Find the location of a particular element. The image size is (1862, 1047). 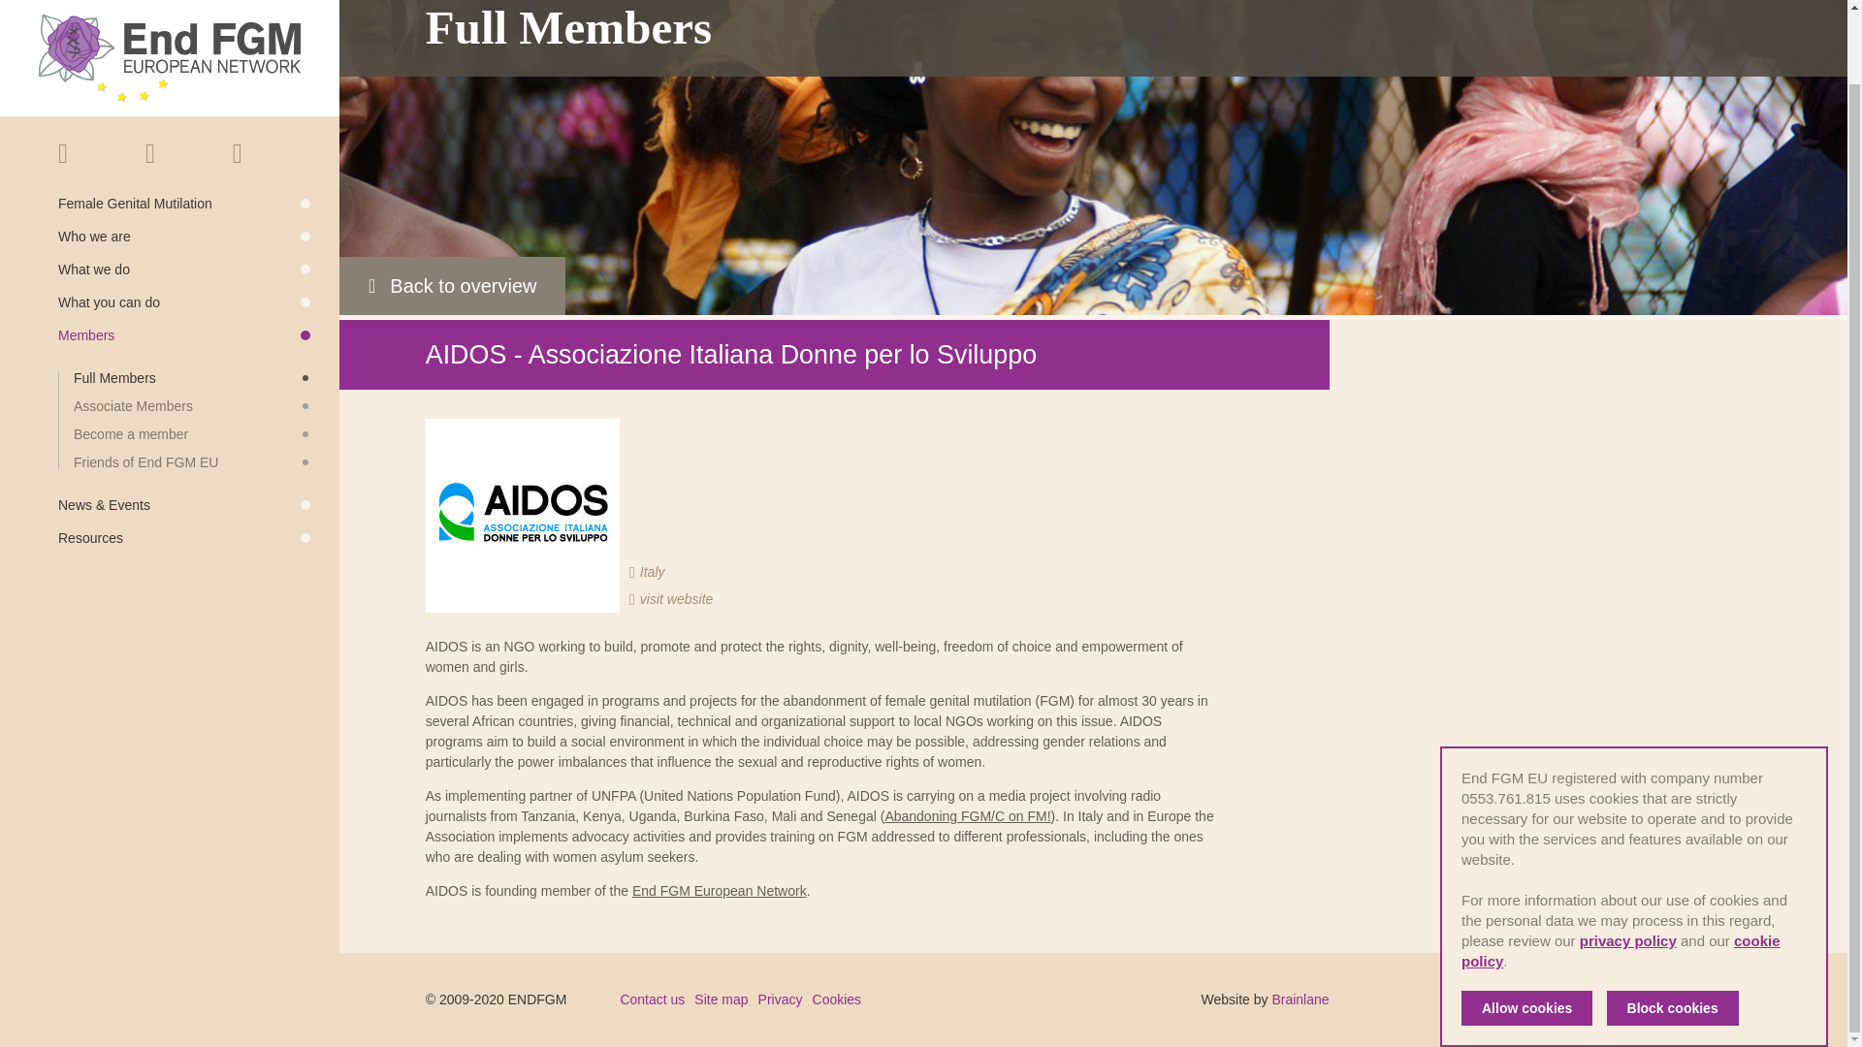

What you can do is located at coordinates (184, 224).